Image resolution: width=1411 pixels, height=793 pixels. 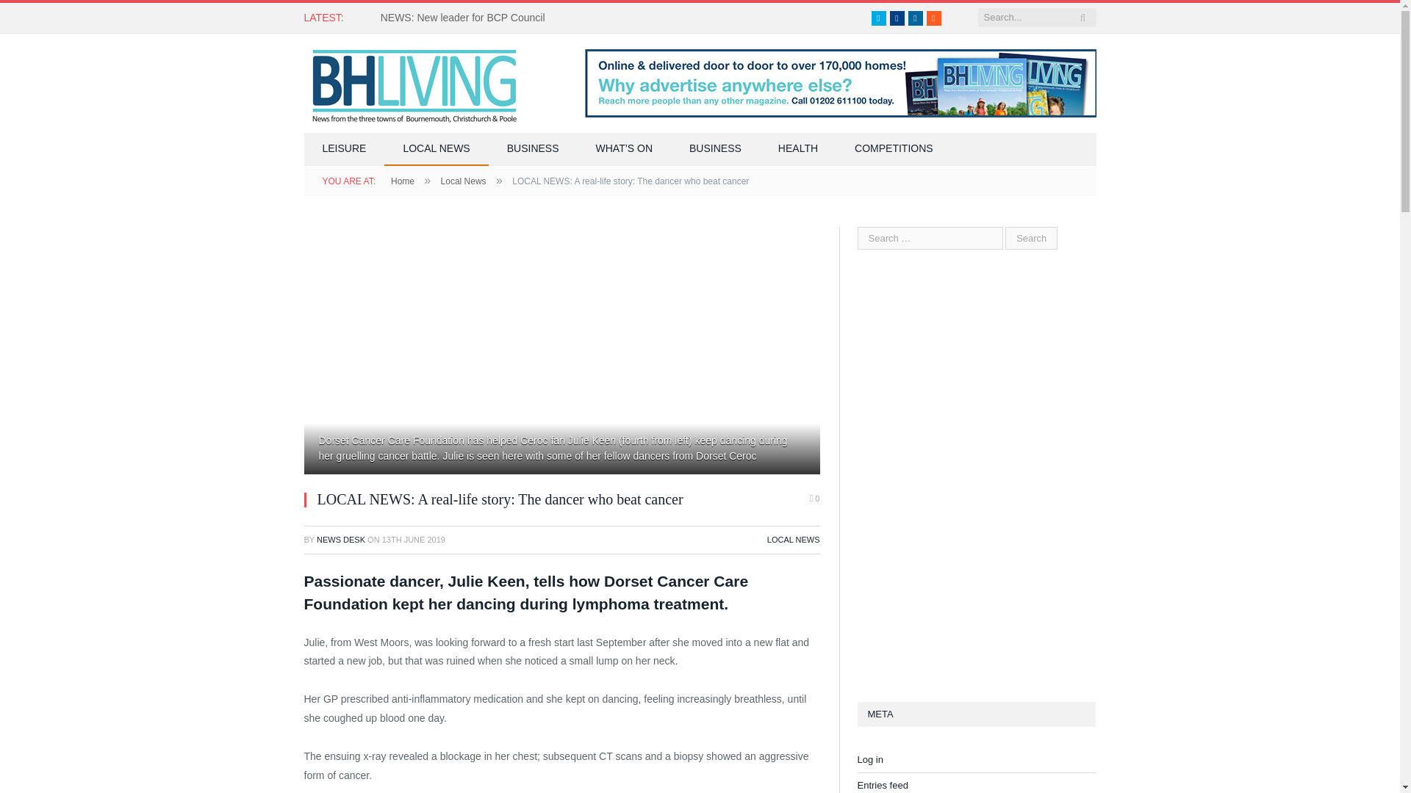 What do you see at coordinates (403, 181) in the screenshot?
I see `Home` at bounding box center [403, 181].